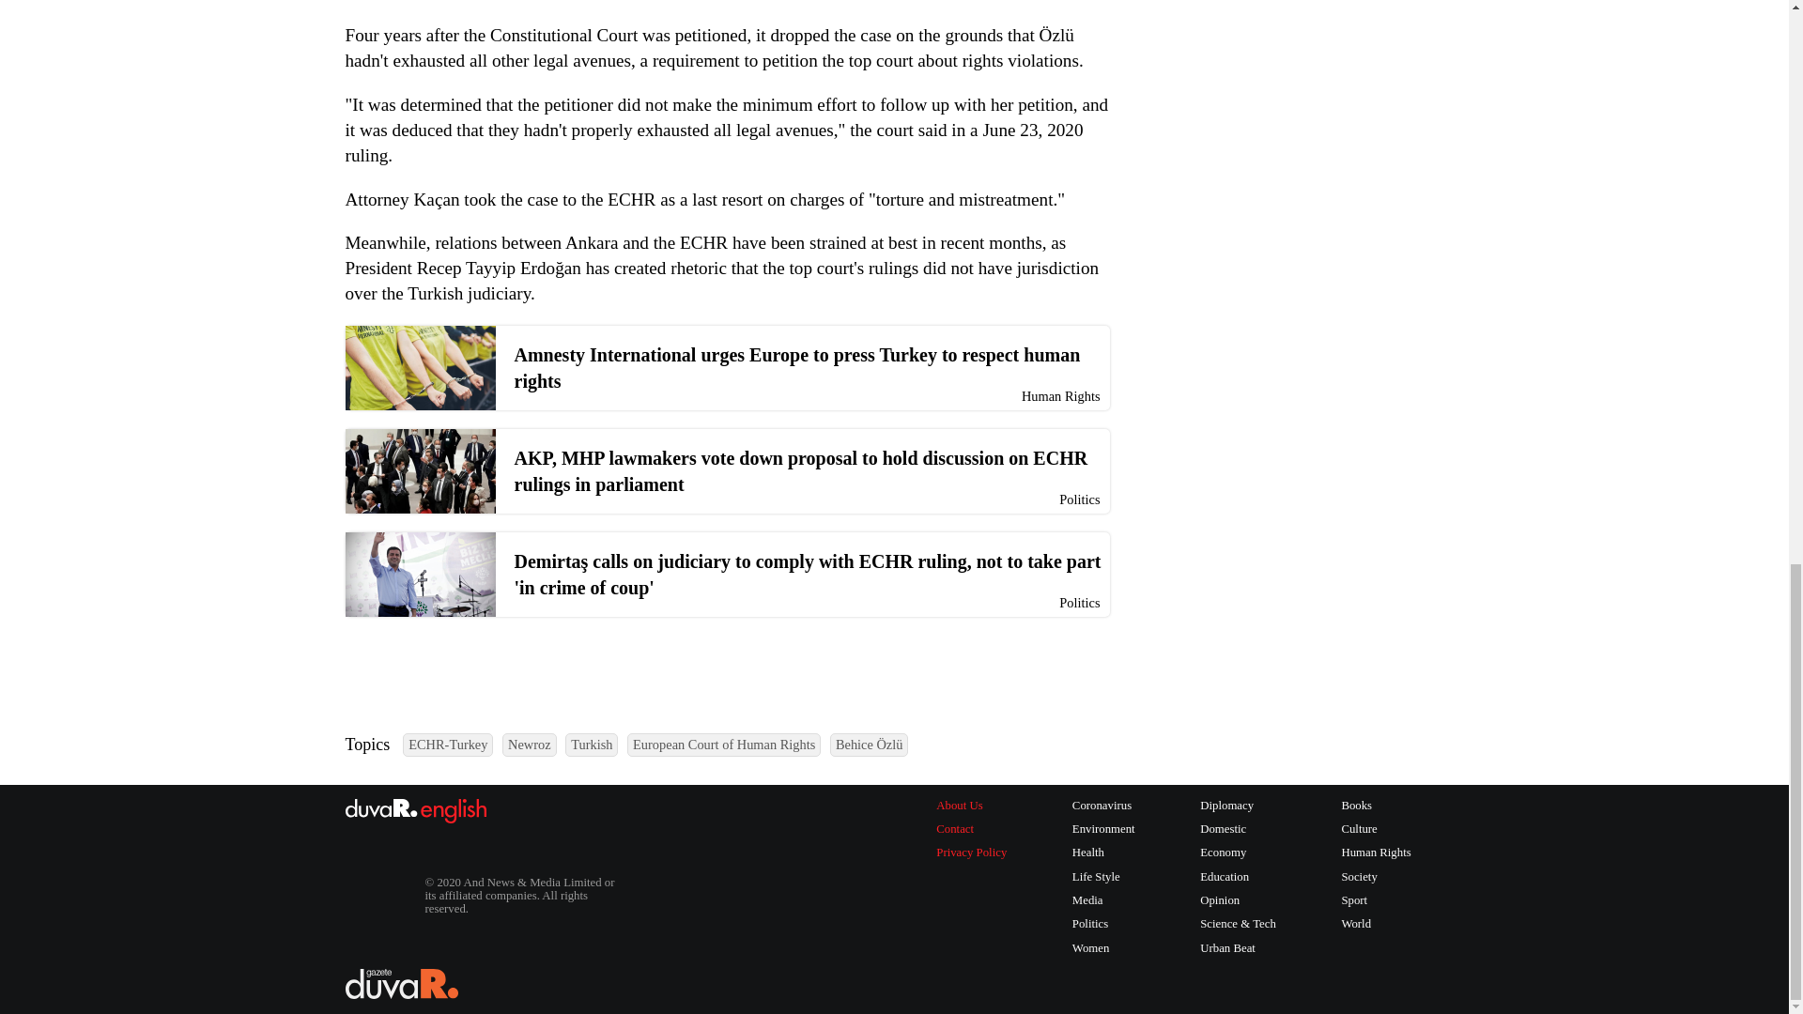 This screenshot has width=1803, height=1014. Describe the element at coordinates (971, 853) in the screenshot. I see `Privacy Policy` at that location.